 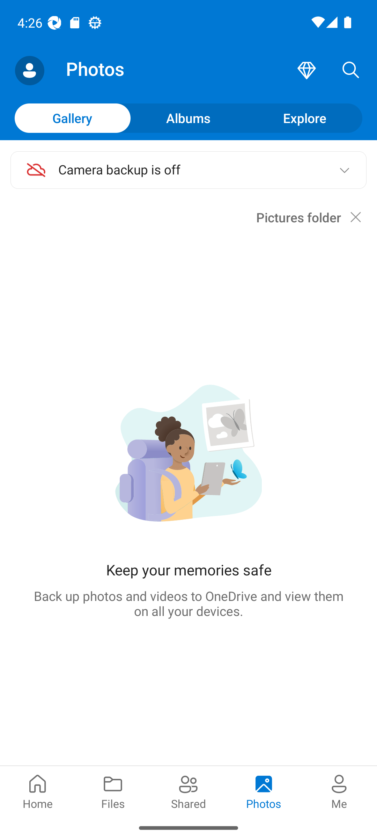 What do you see at coordinates (188, 118) in the screenshot?
I see `Albums` at bounding box center [188, 118].